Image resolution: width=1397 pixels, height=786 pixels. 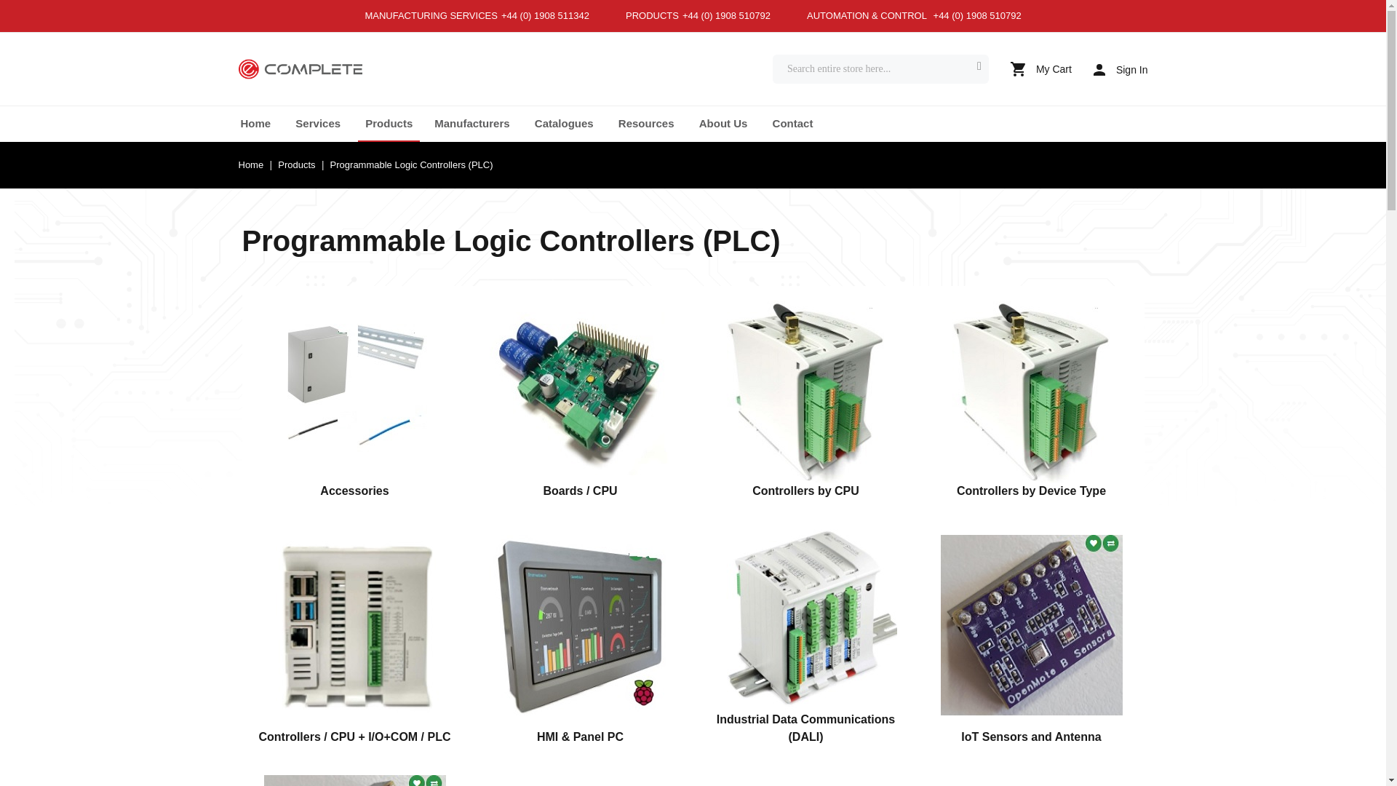 What do you see at coordinates (255, 123) in the screenshot?
I see `Home` at bounding box center [255, 123].